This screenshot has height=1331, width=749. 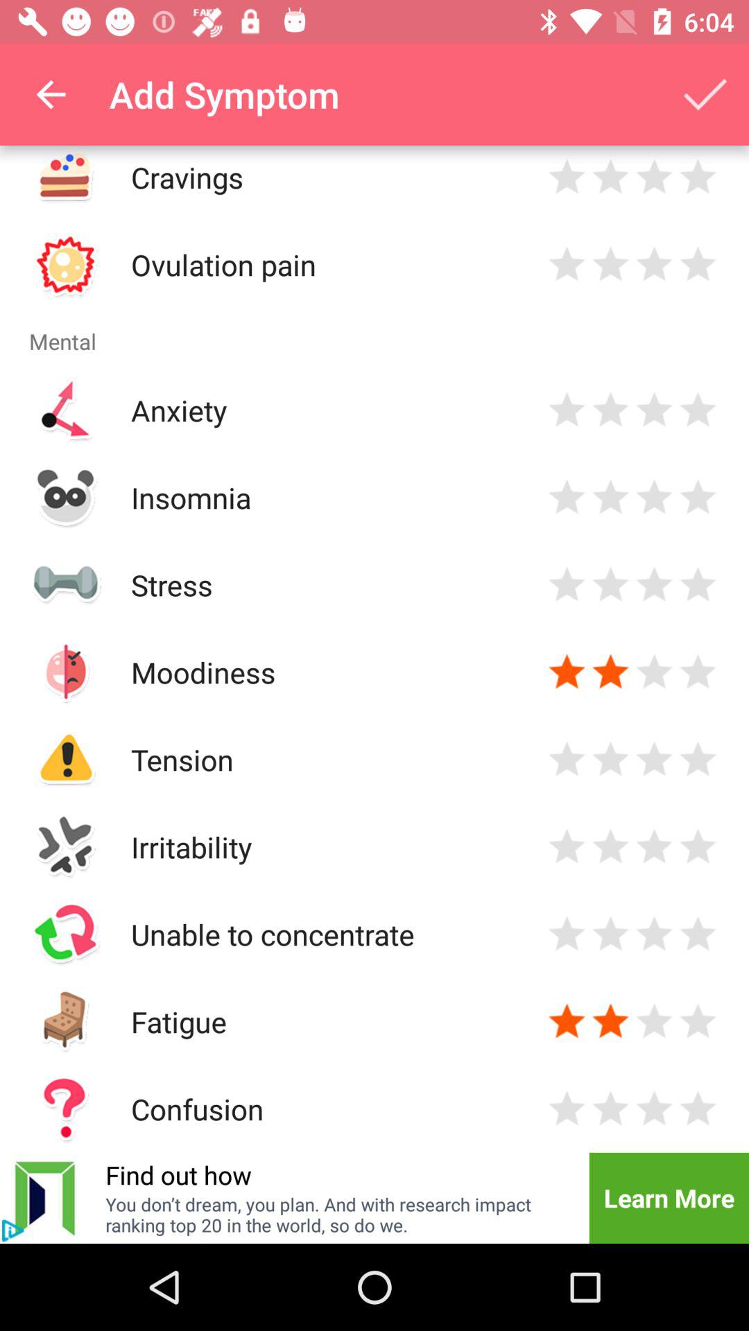 What do you see at coordinates (698, 1022) in the screenshot?
I see `rate 5 star` at bounding box center [698, 1022].